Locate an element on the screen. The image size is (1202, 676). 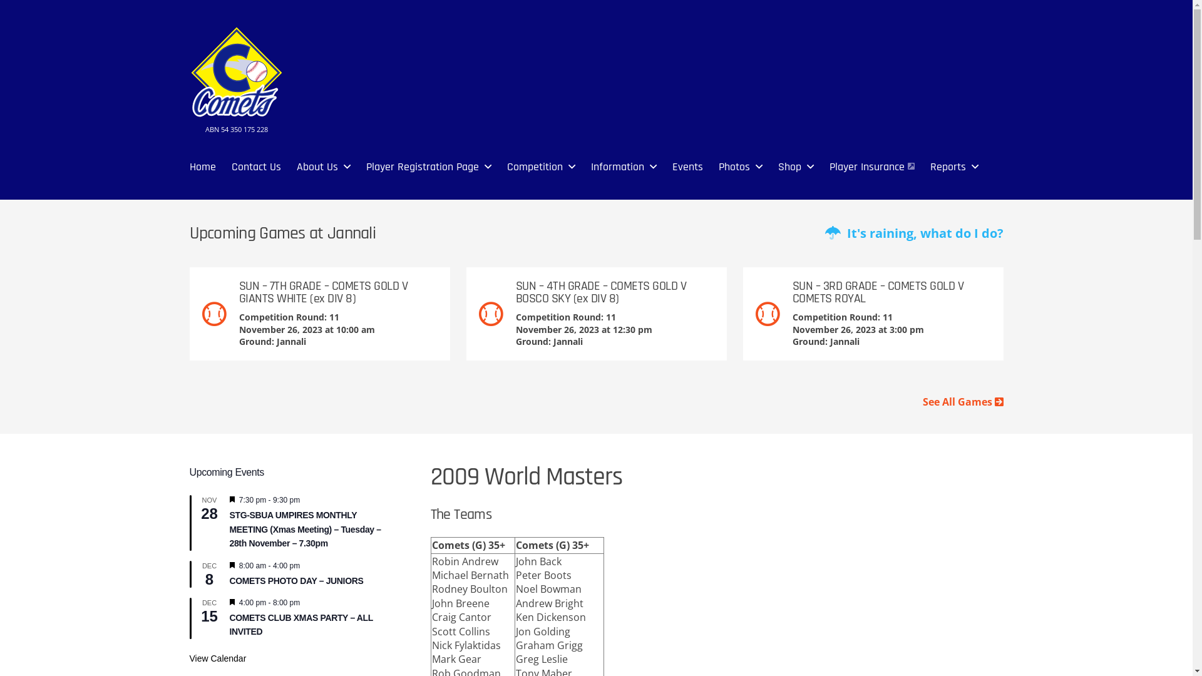
Photos is located at coordinates (734, 166).